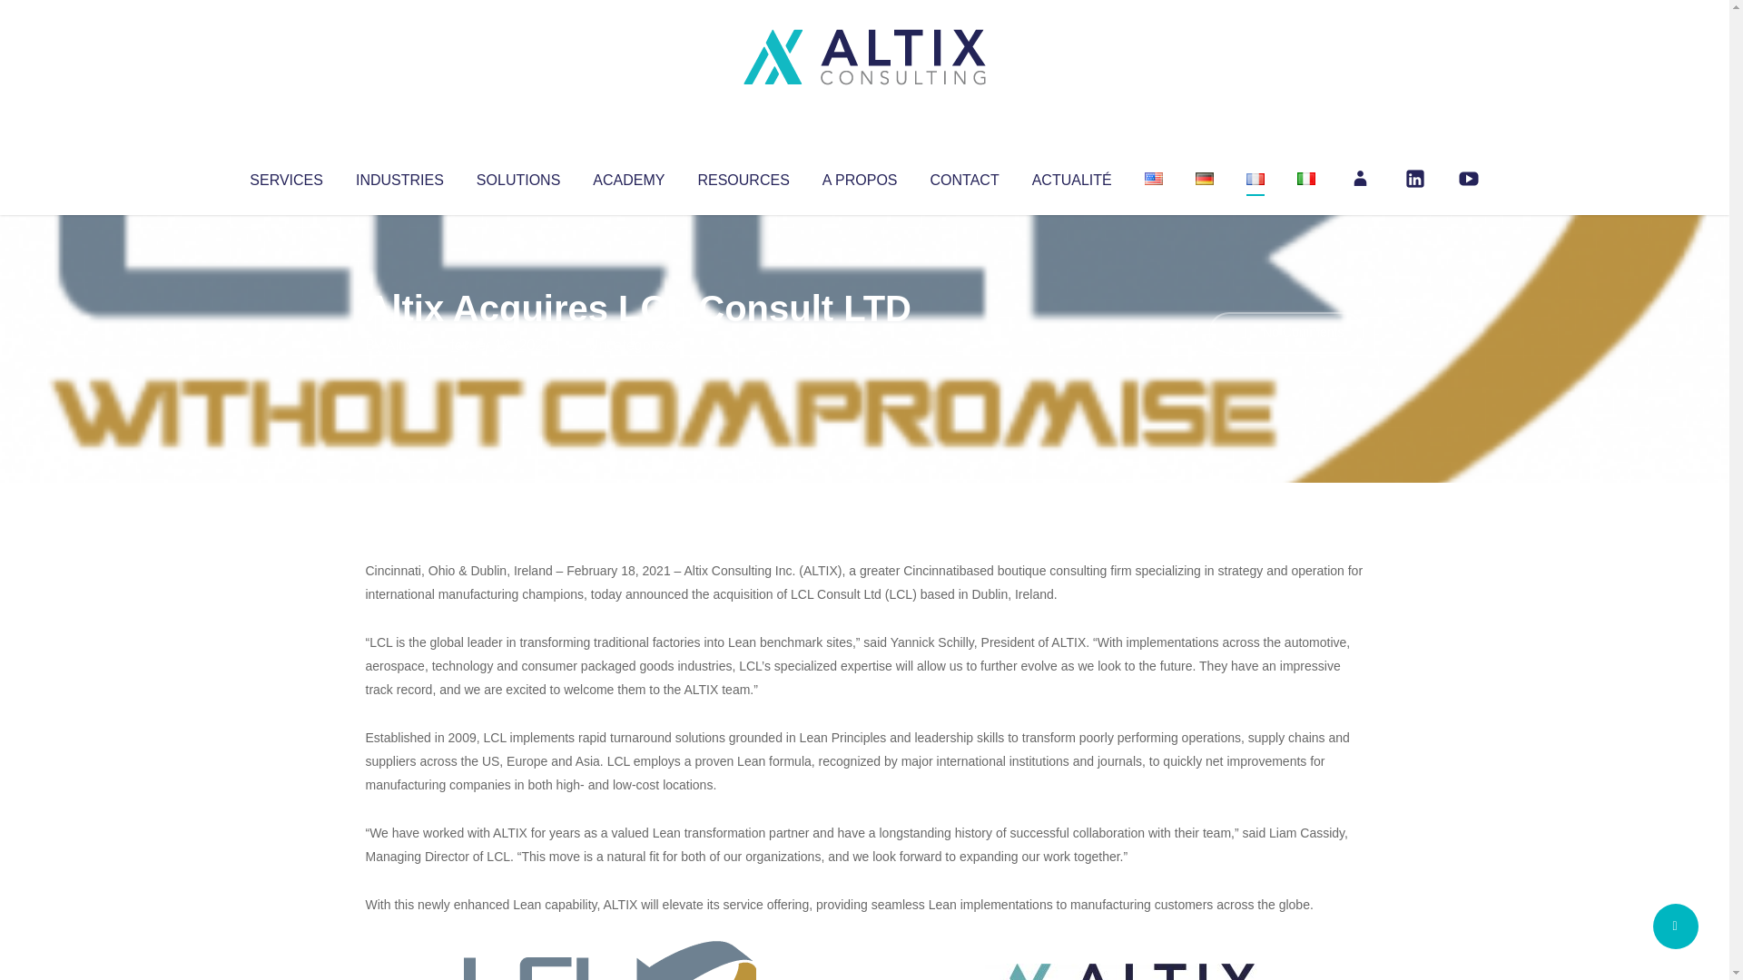 This screenshot has height=980, width=1743. What do you see at coordinates (399, 345) in the screenshot?
I see `Altix` at bounding box center [399, 345].